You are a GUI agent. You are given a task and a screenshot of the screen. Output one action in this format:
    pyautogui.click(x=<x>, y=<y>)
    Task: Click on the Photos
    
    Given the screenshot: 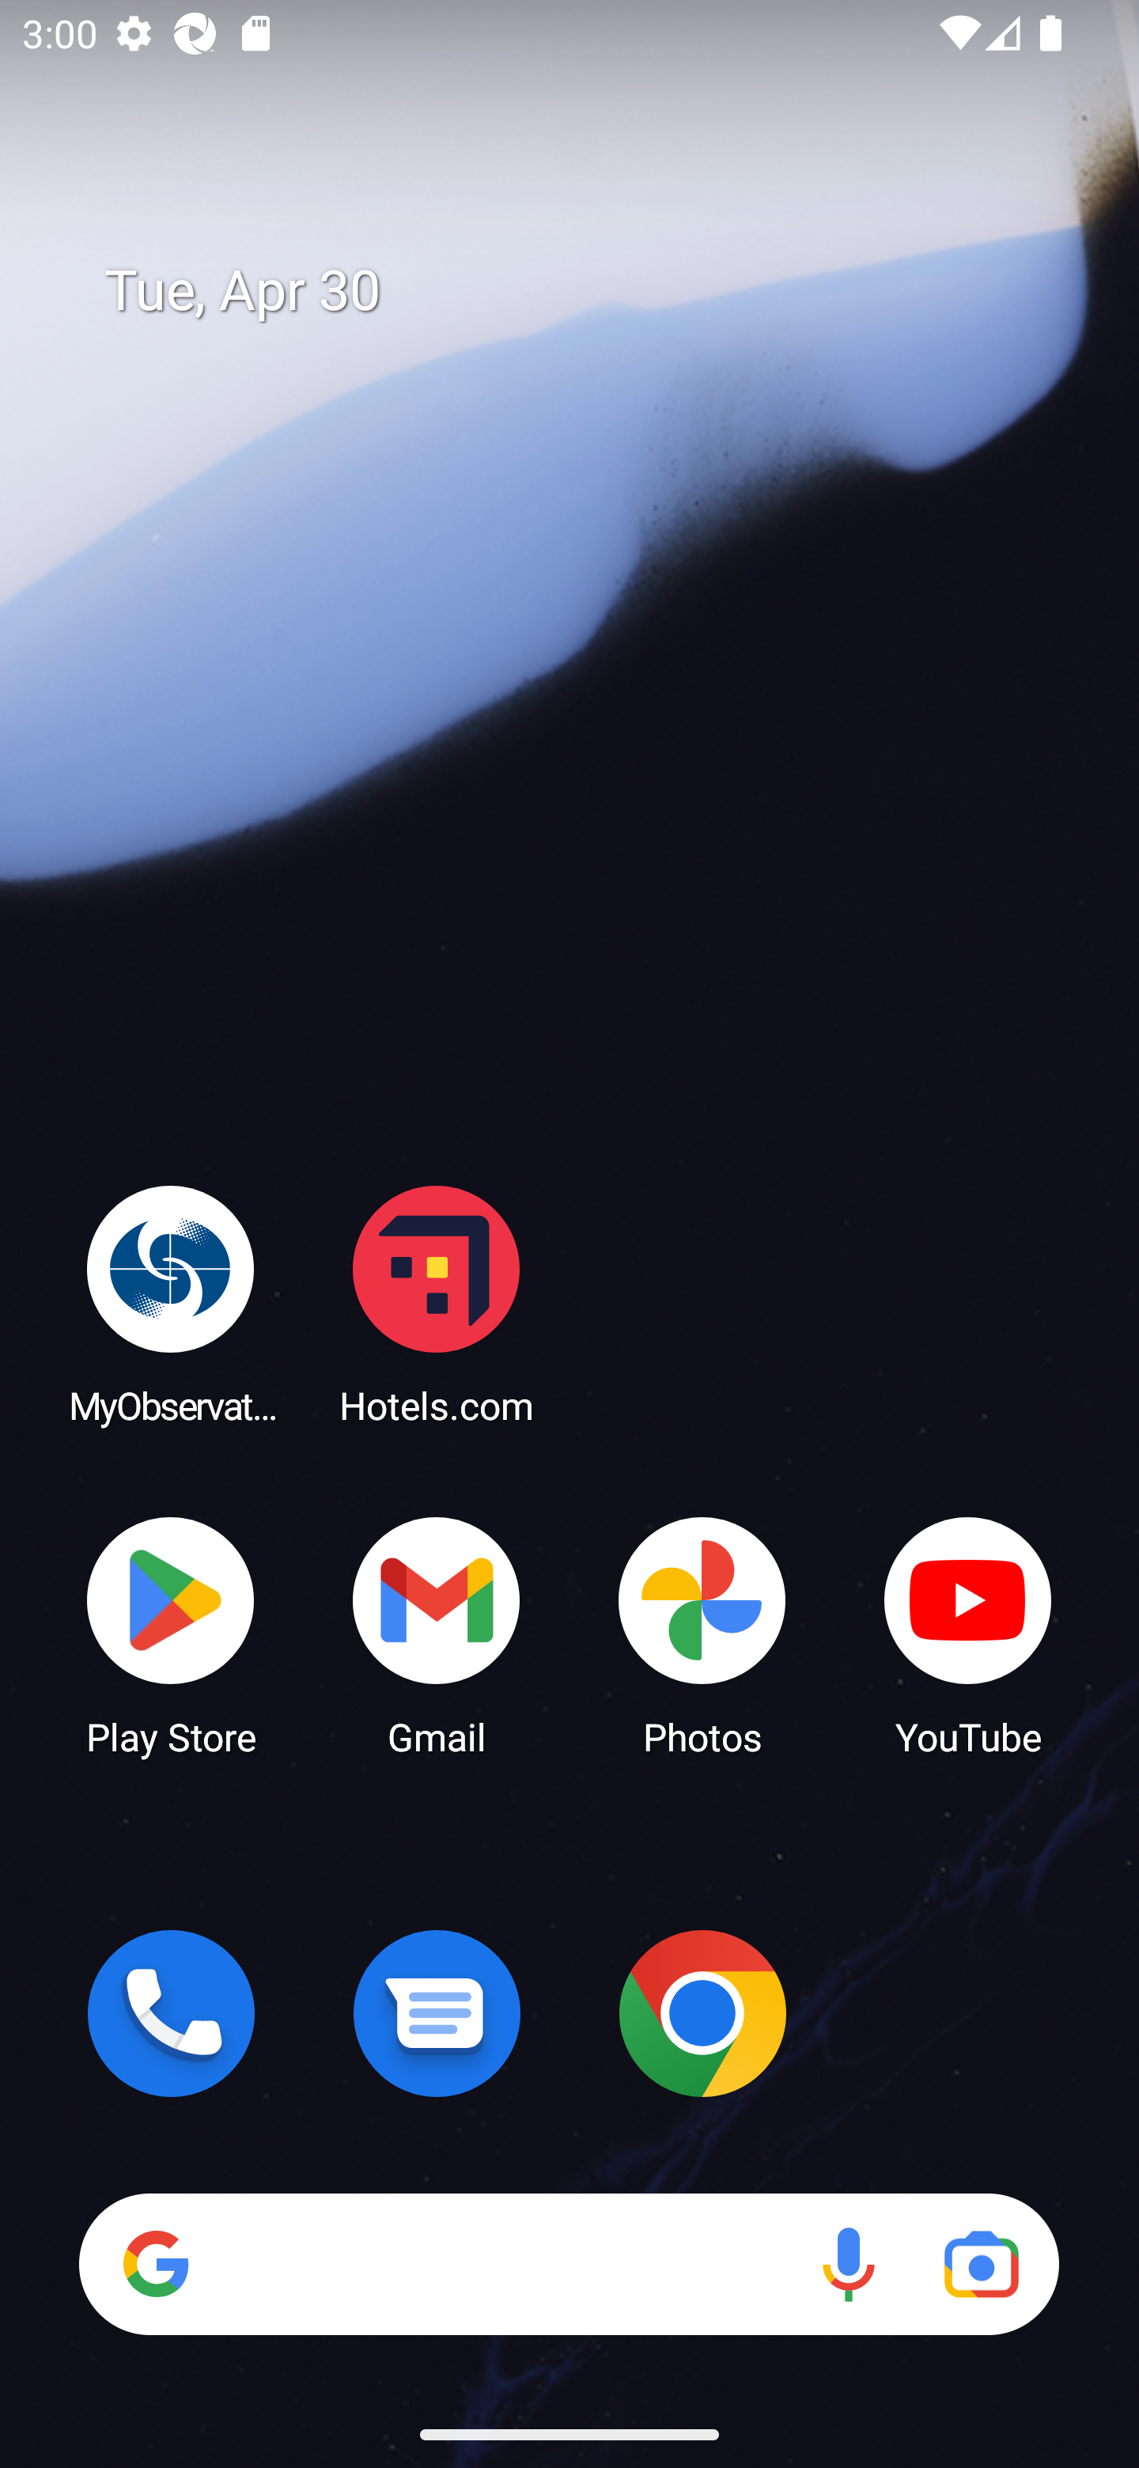 What is the action you would take?
    pyautogui.click(x=702, y=1634)
    